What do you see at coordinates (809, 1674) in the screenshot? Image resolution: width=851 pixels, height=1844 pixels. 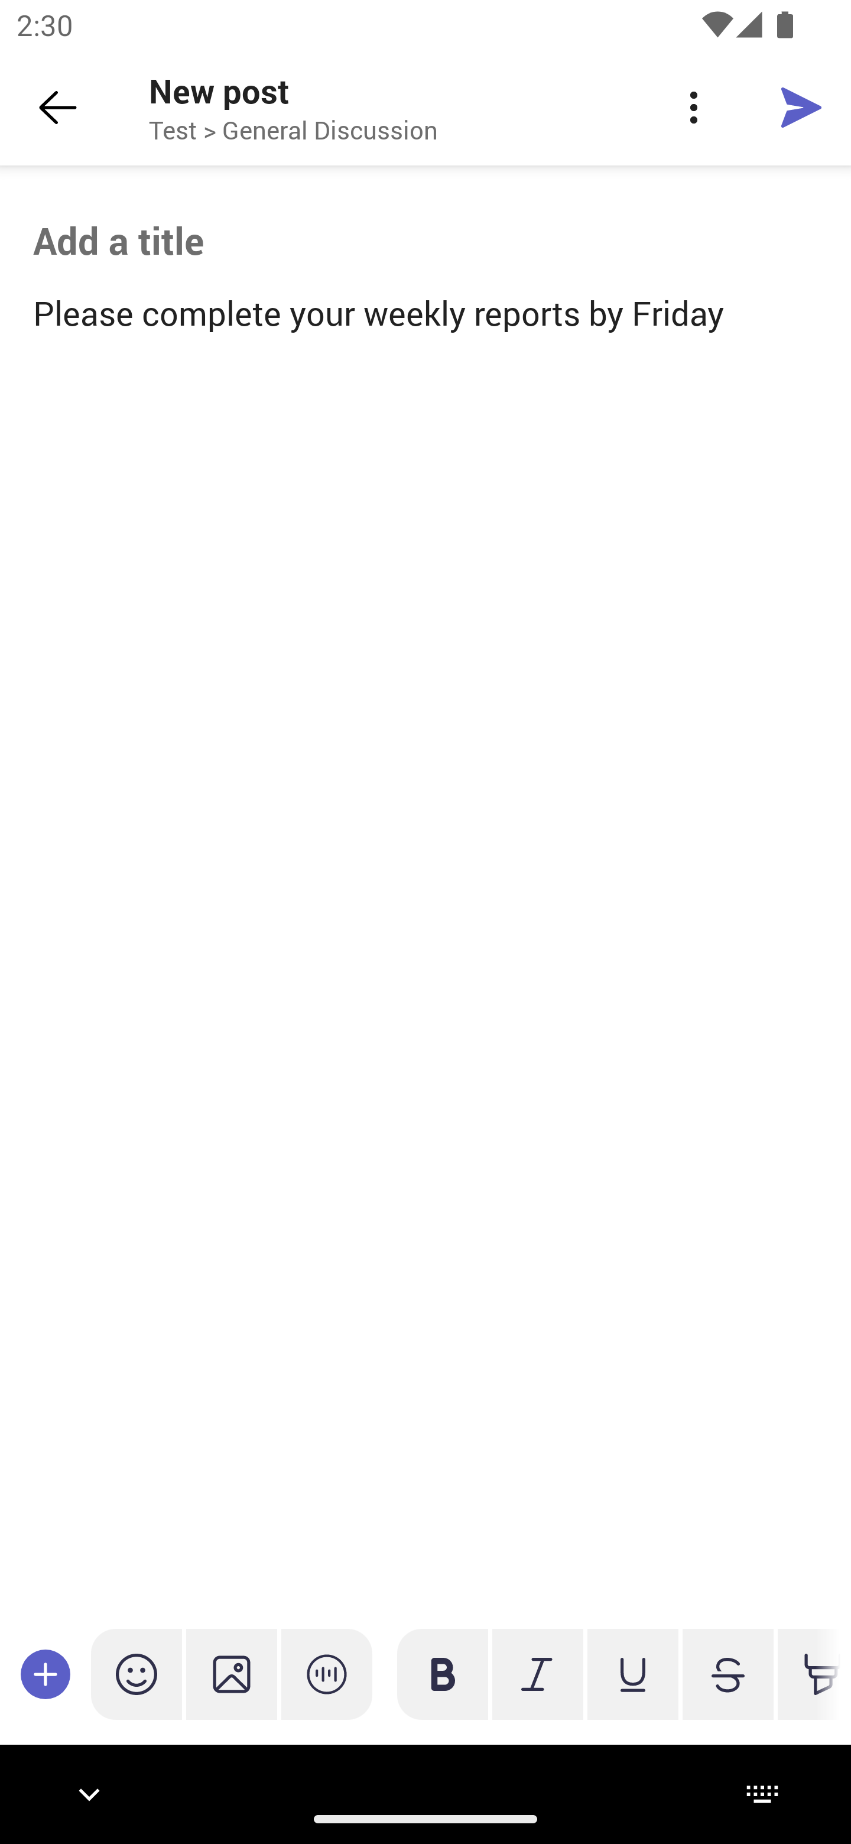 I see `Select text highlight color` at bounding box center [809, 1674].